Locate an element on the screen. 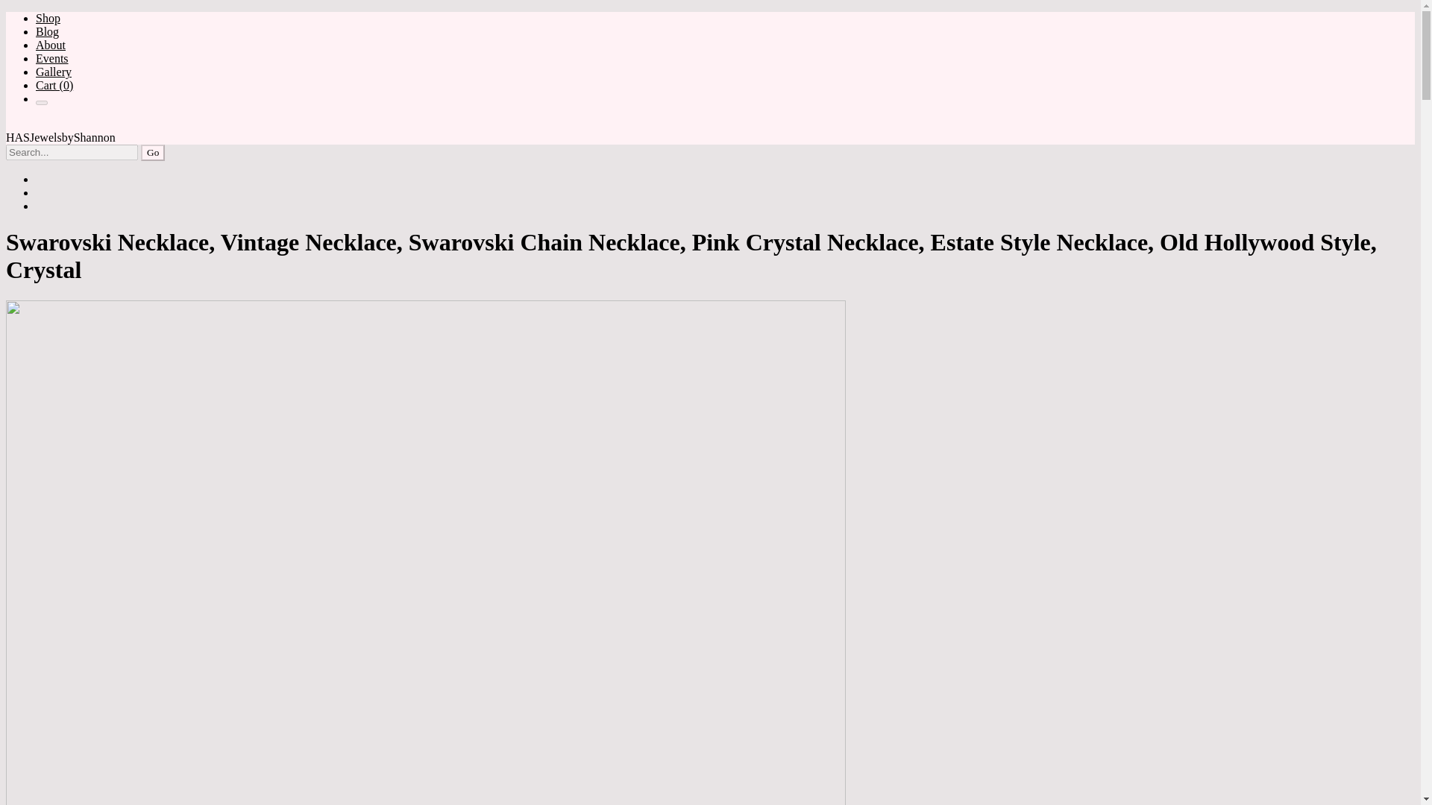  Go is located at coordinates (152, 153).